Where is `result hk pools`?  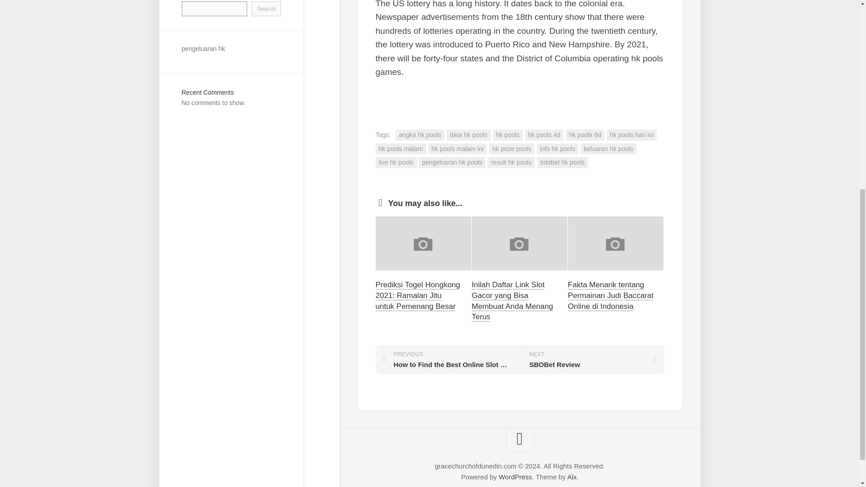
result hk pools is located at coordinates (511, 162).